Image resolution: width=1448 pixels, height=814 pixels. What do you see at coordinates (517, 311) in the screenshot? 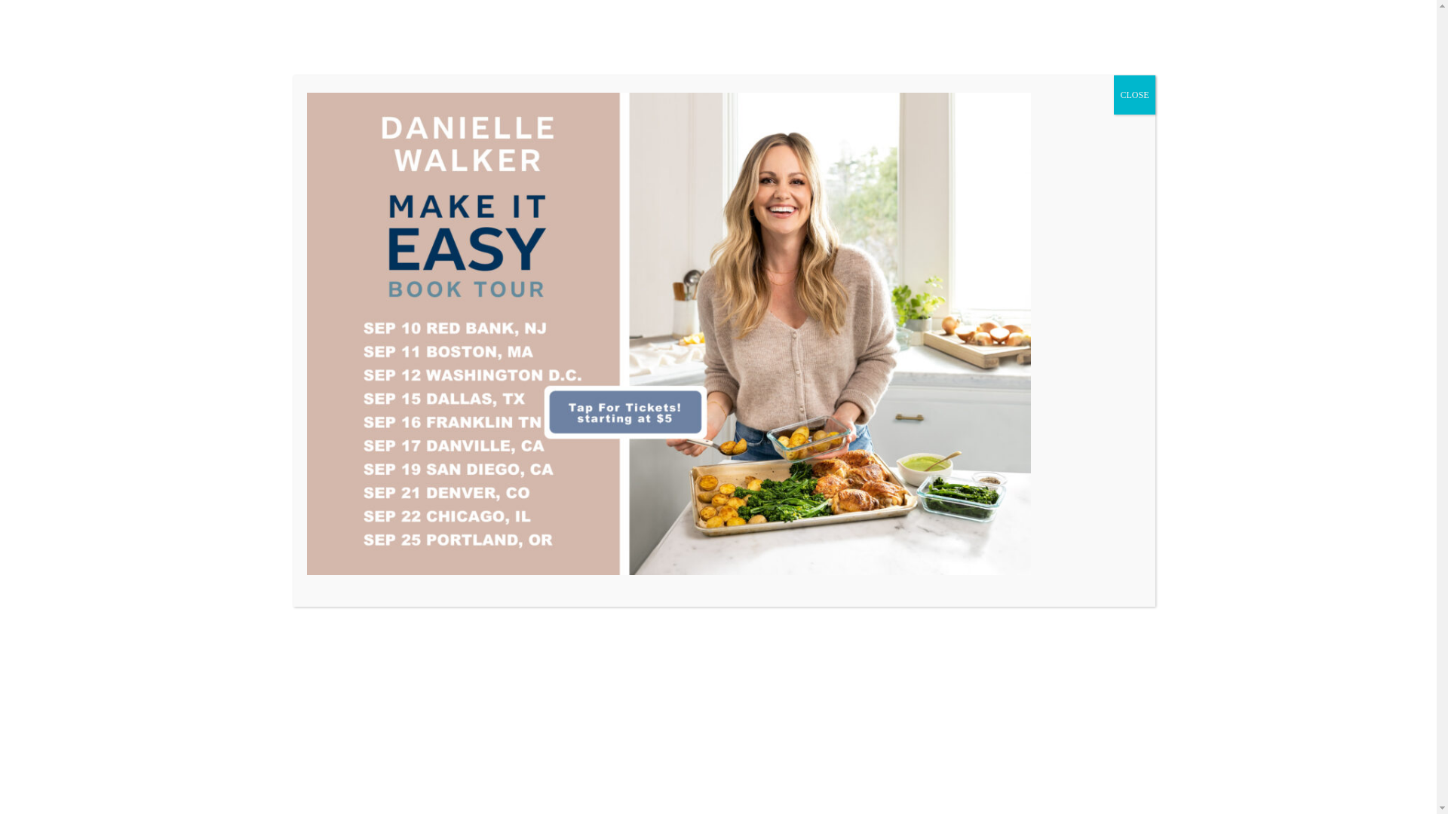
I see `RECIPES` at bounding box center [517, 311].